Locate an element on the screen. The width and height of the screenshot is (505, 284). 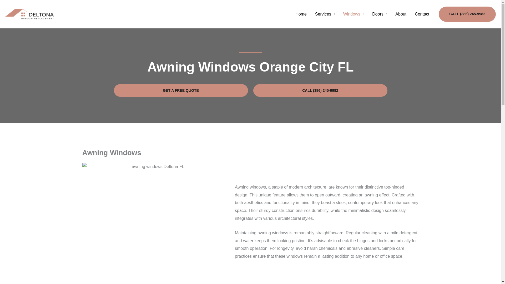
Doors is located at coordinates (379, 14).